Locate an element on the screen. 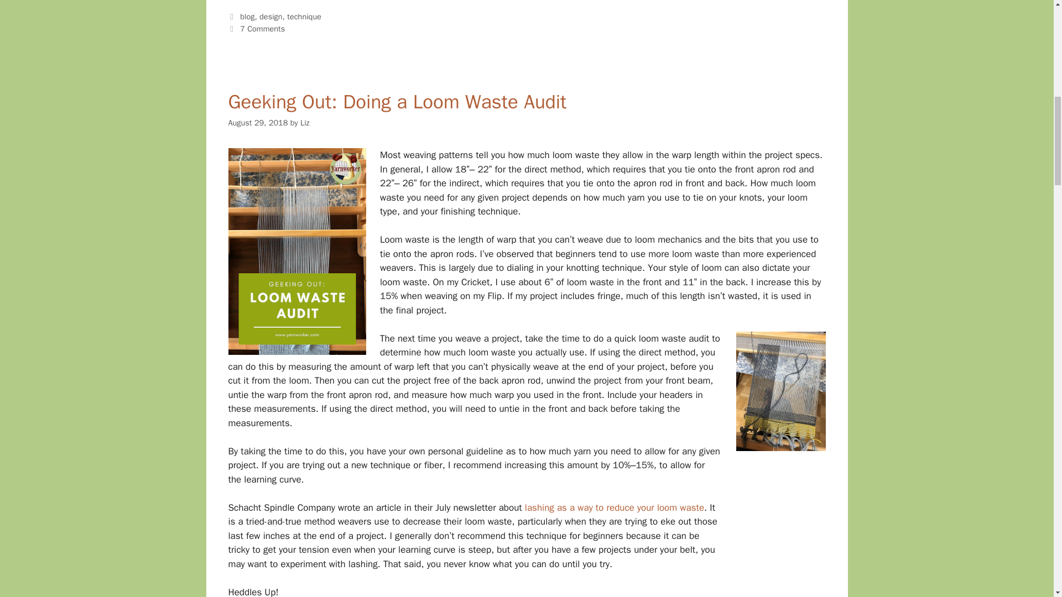  View all posts by Liz is located at coordinates (305, 123).